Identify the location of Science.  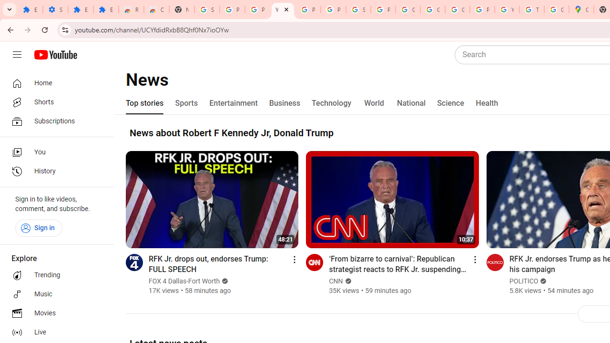
(450, 103).